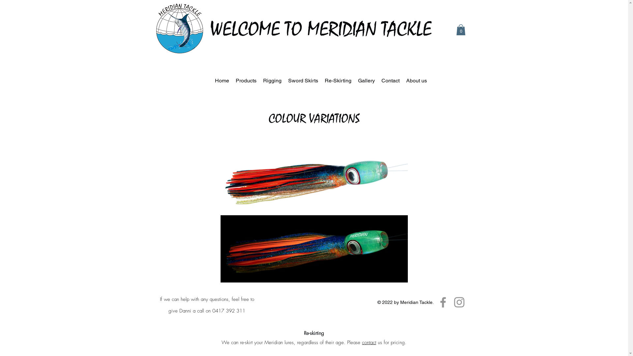 The height and width of the screenshot is (356, 633). What do you see at coordinates (272, 80) in the screenshot?
I see `Rigging` at bounding box center [272, 80].